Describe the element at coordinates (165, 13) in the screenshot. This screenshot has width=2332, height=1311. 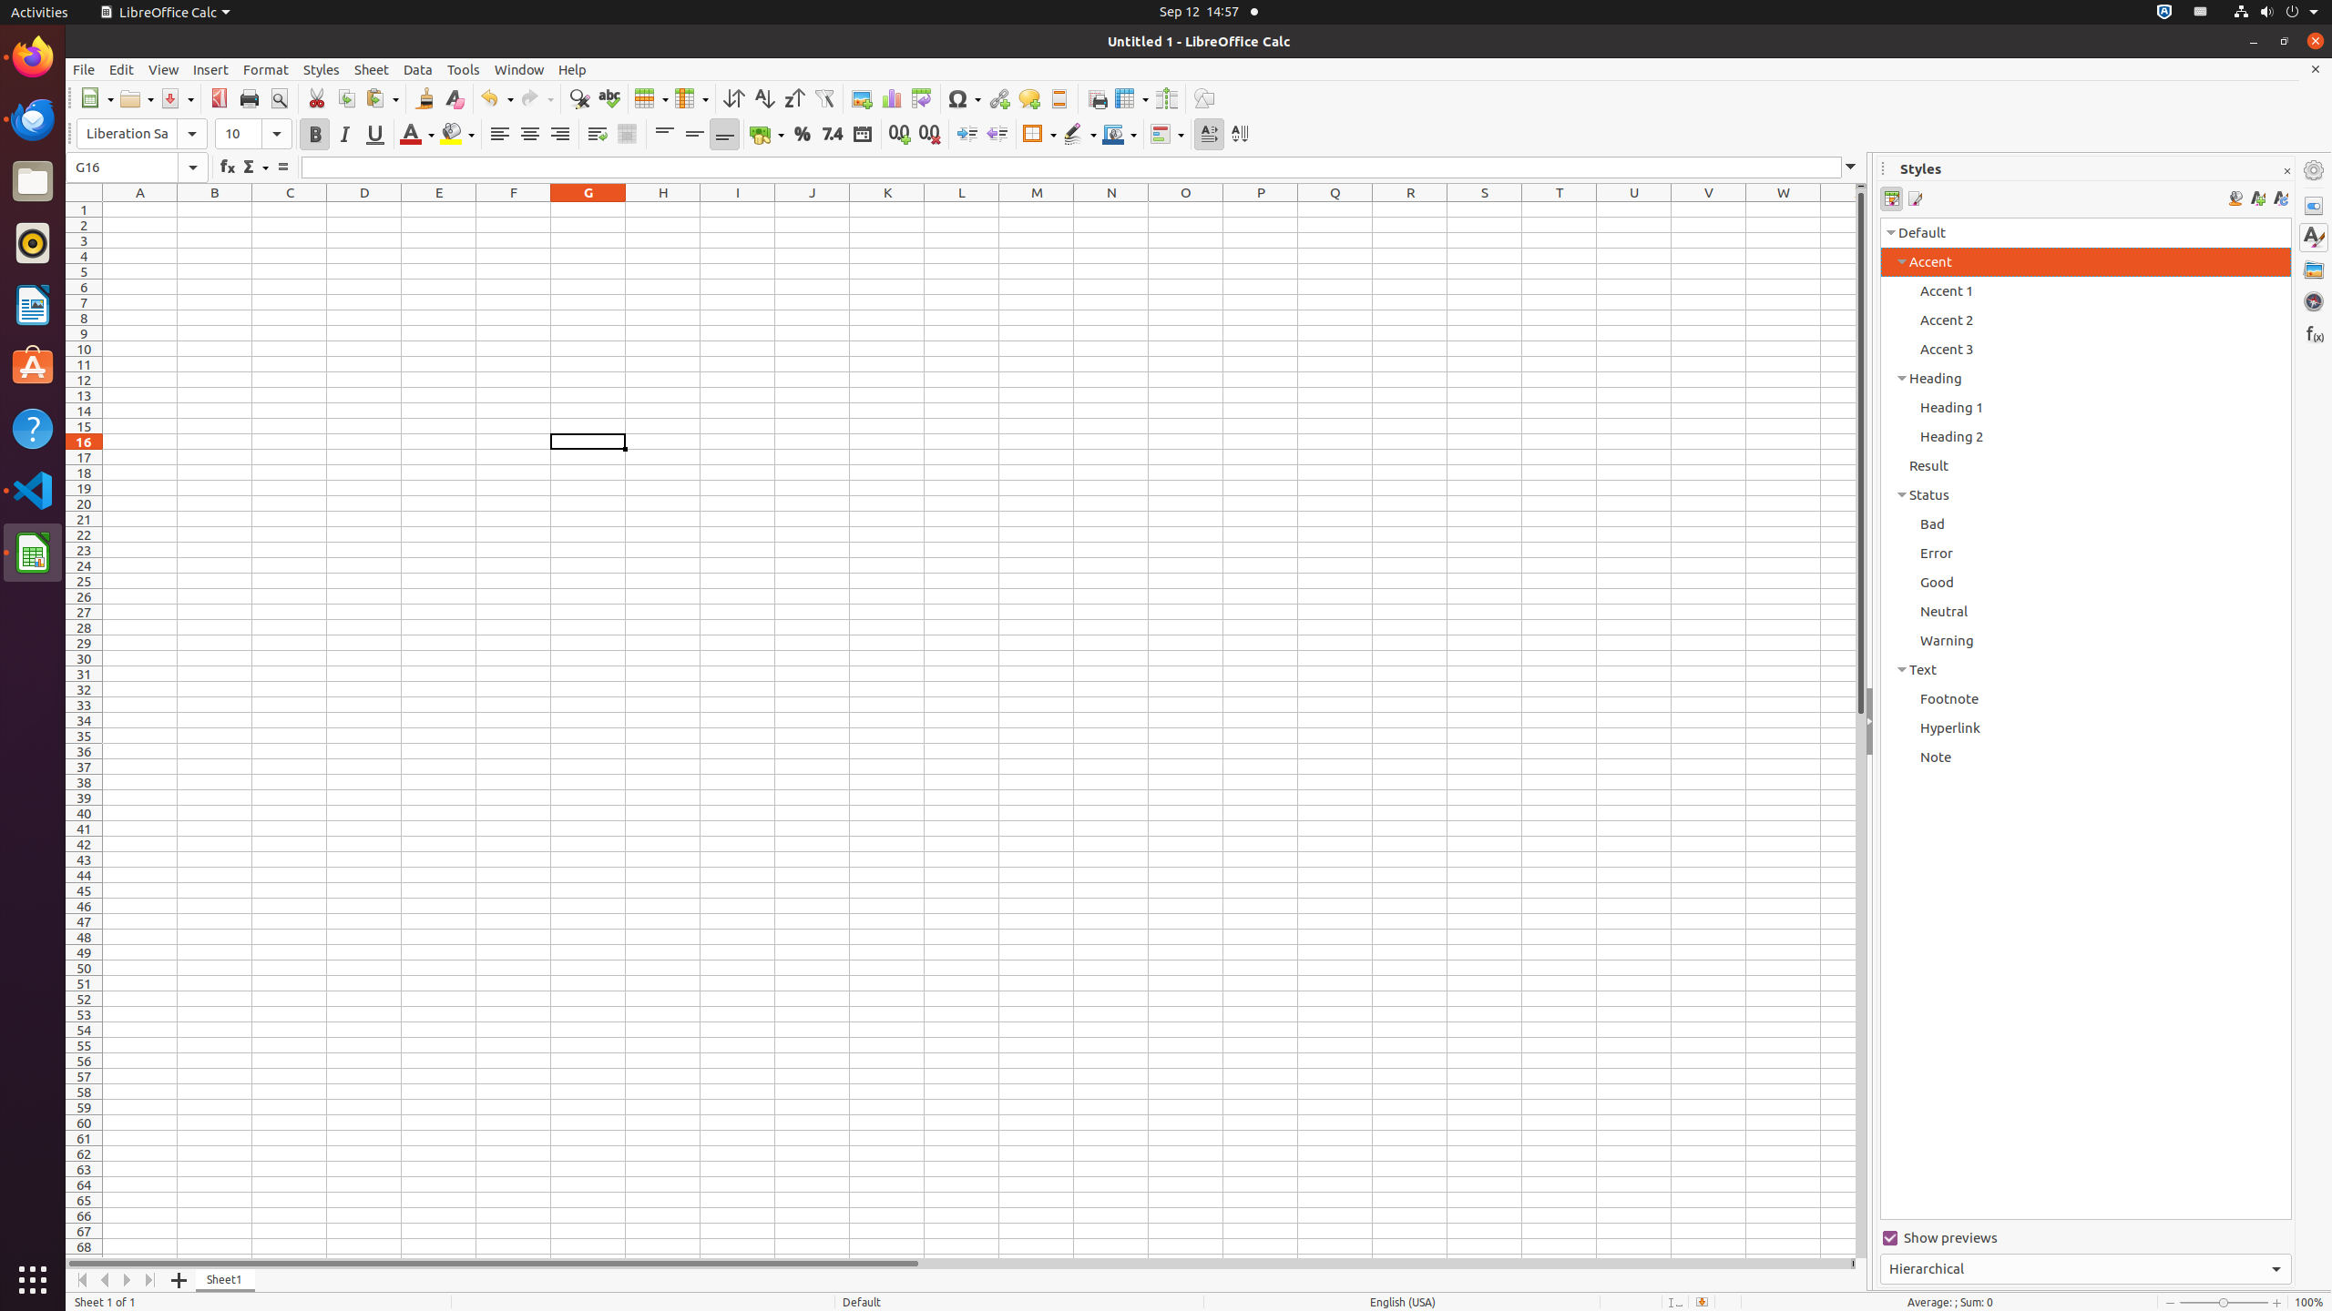
I see `LibreOffice Calc` at that location.